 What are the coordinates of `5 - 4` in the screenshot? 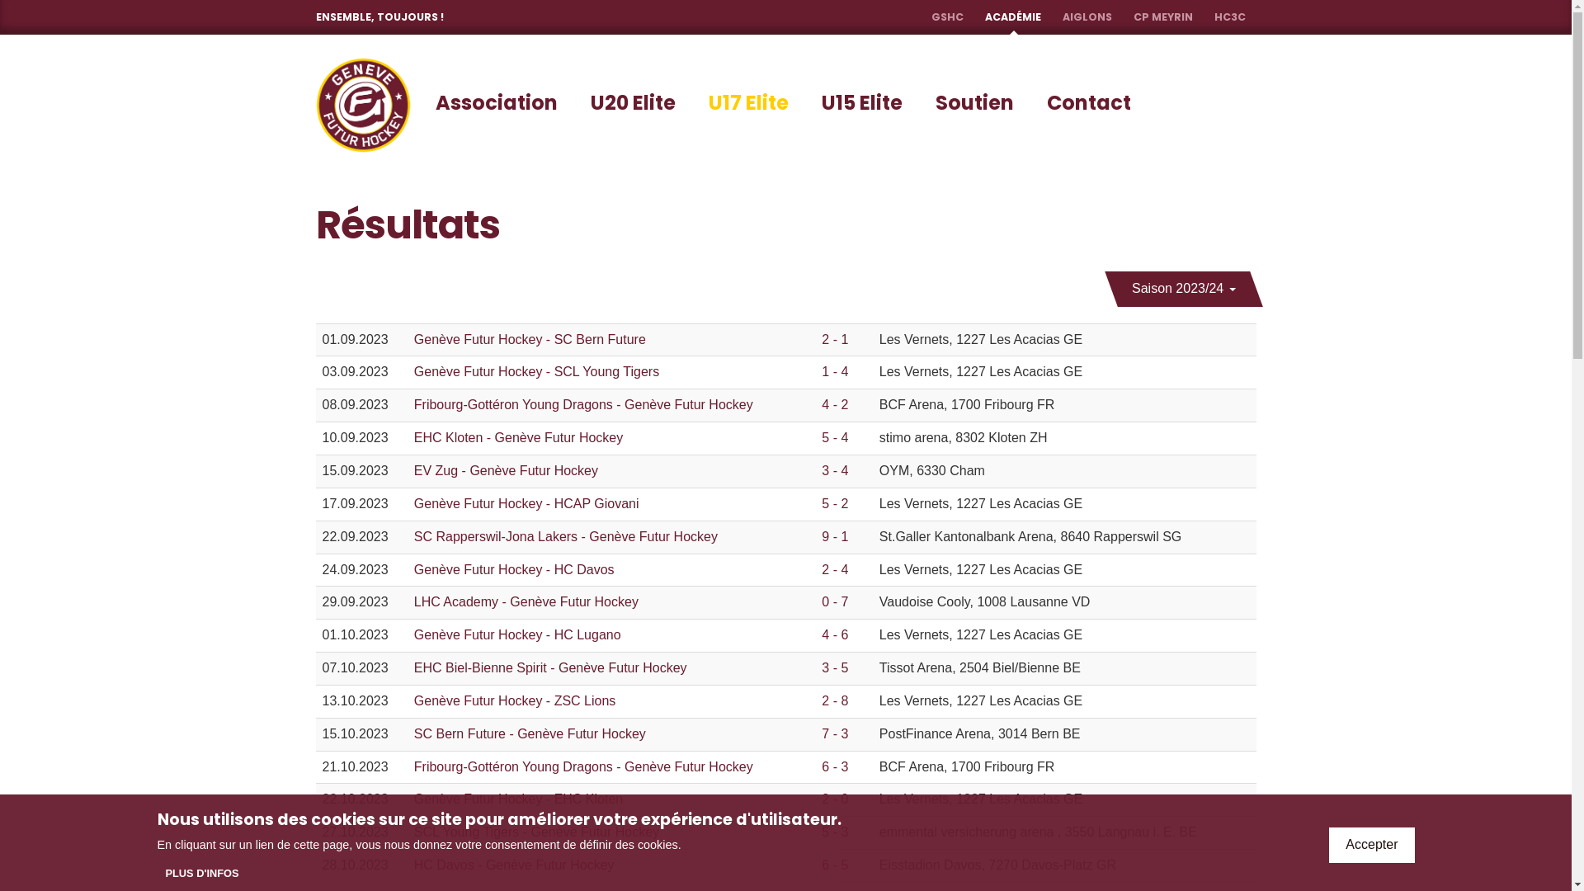 It's located at (835, 437).